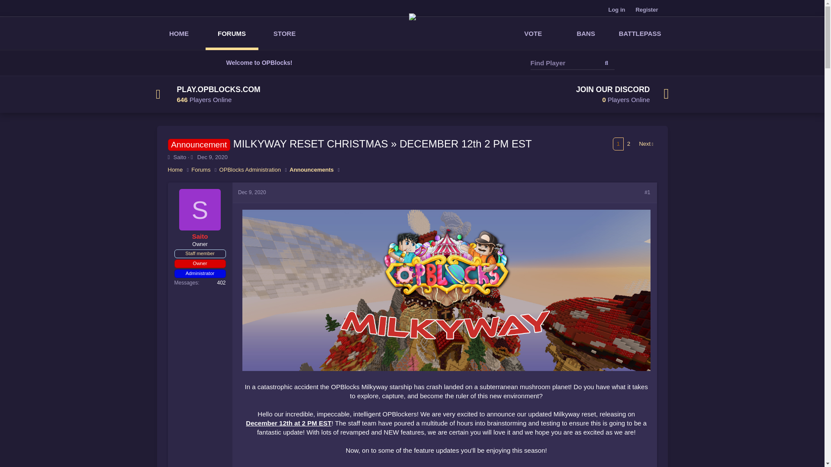  Describe the element at coordinates (312, 170) in the screenshot. I see `Saito` at that location.